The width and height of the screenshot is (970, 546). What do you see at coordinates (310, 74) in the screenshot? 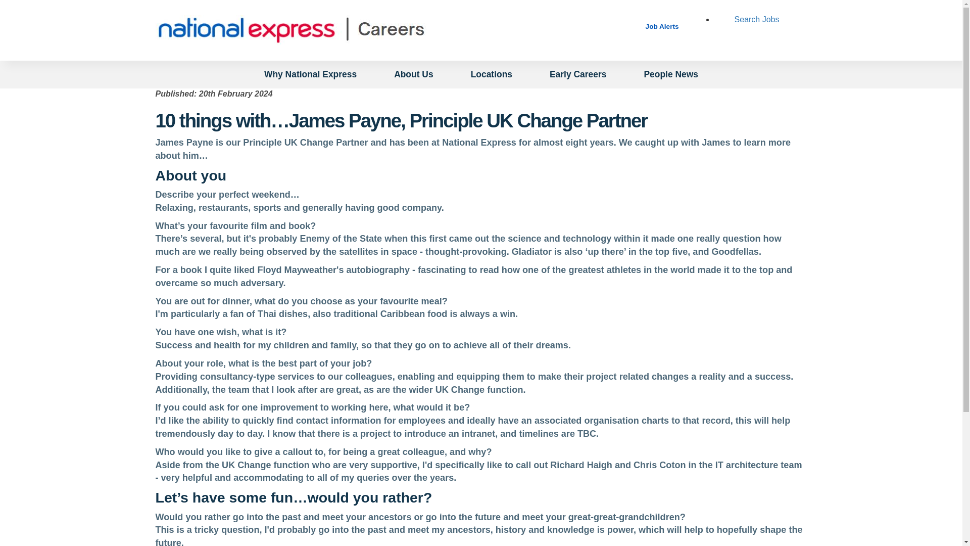
I see `Why National Express` at bounding box center [310, 74].